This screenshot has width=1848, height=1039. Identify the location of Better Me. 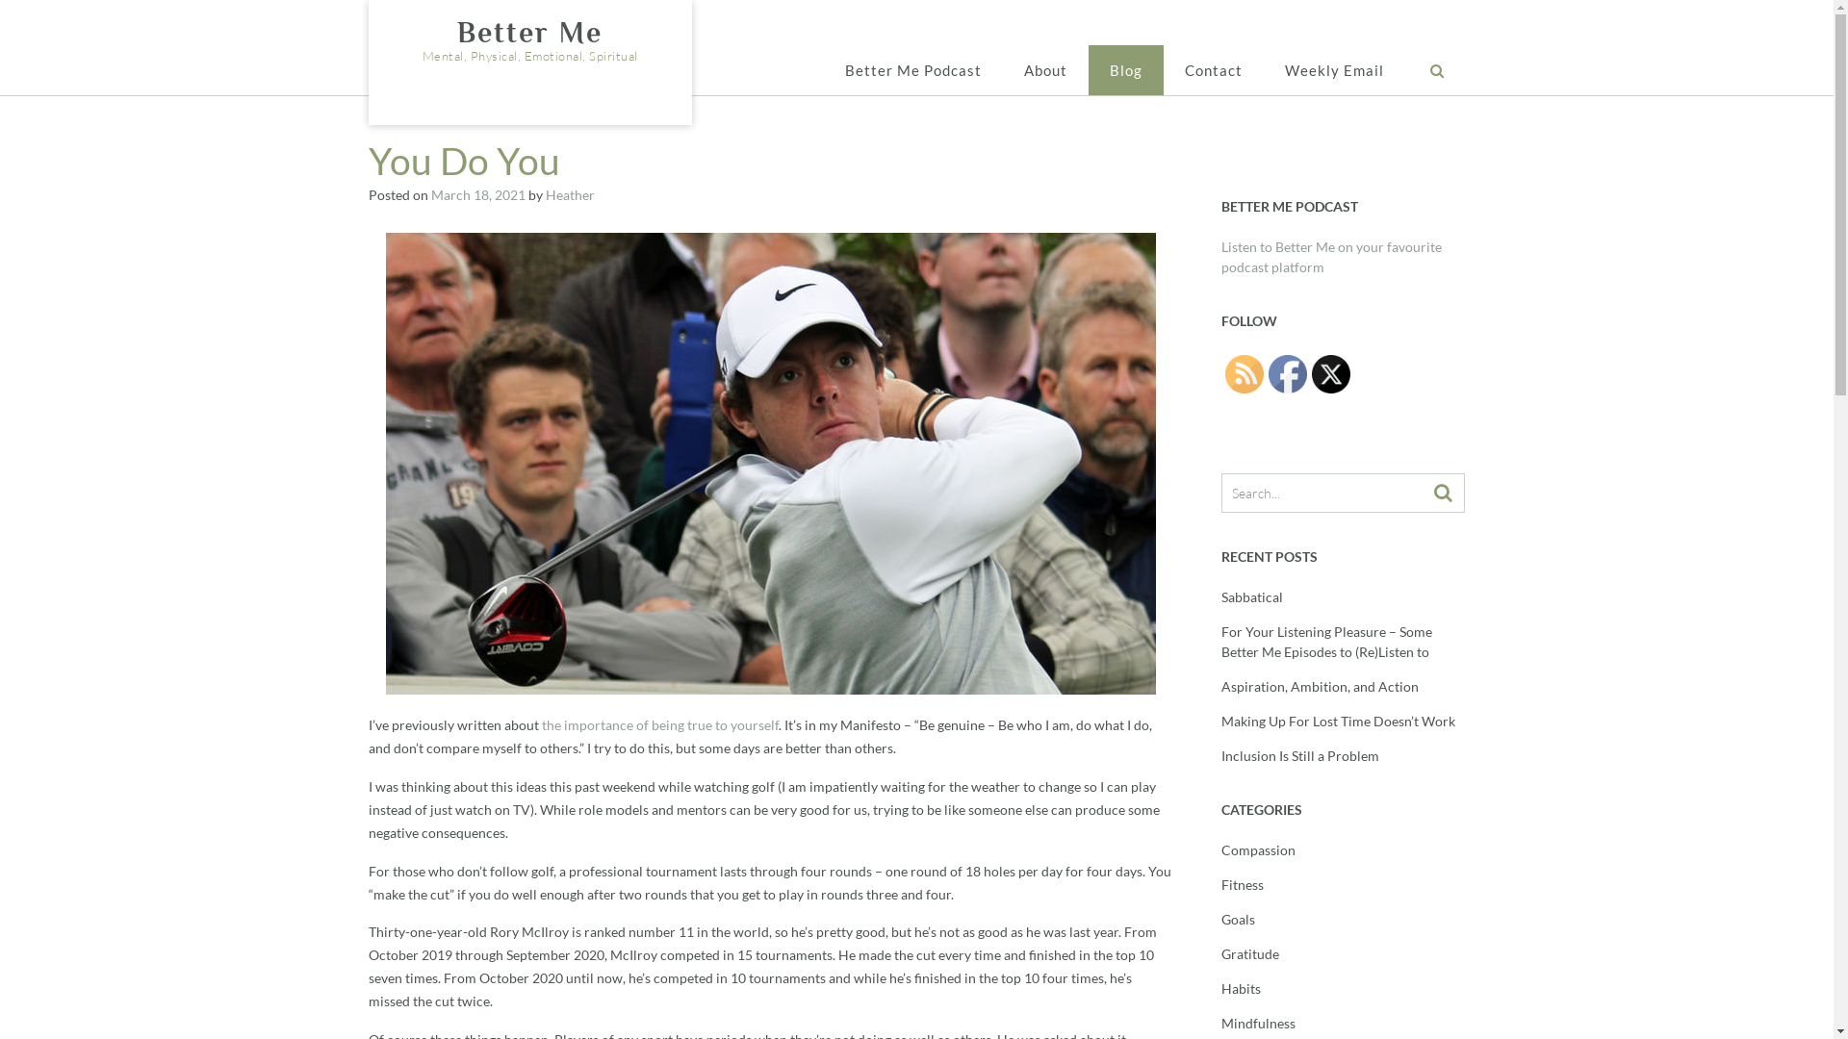
(529, 33).